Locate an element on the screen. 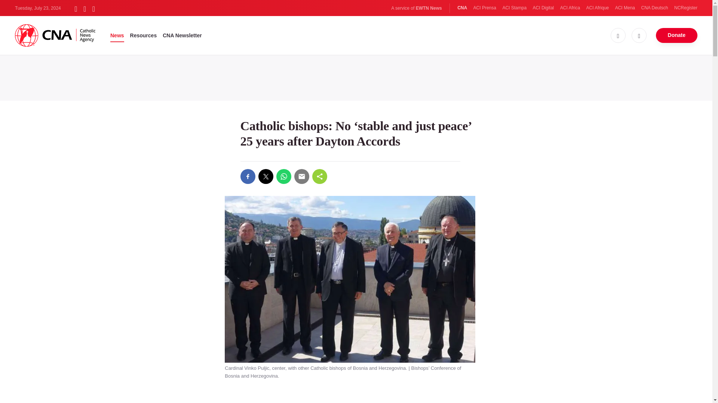 The height and width of the screenshot is (403, 718). ACI Digital is located at coordinates (543, 8).